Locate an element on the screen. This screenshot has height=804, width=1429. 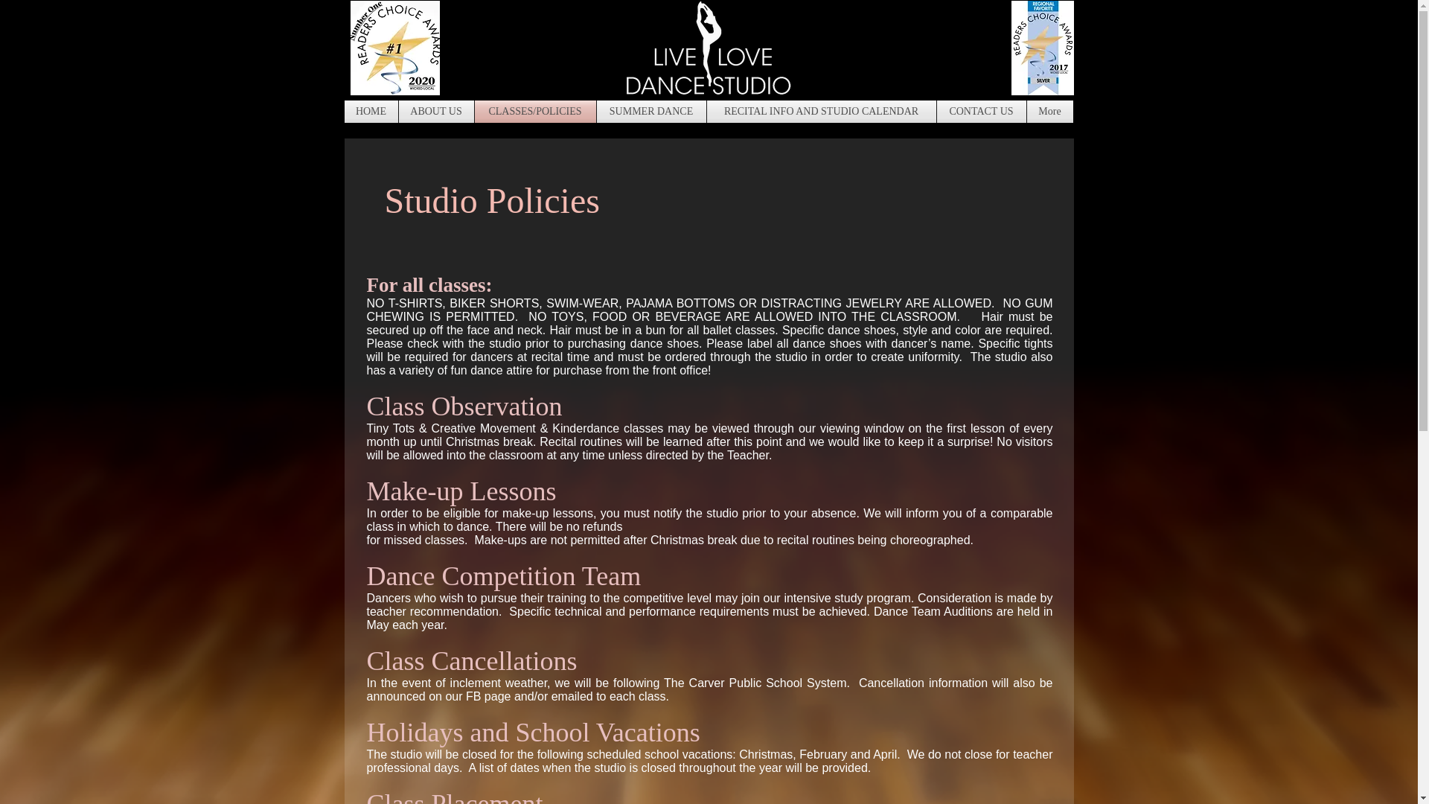
CONTACT US is located at coordinates (981, 112).